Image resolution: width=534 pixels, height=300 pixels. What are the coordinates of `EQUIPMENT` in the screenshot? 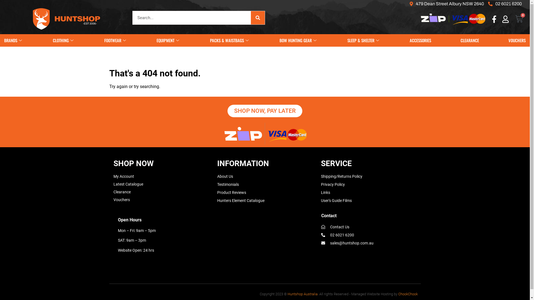 It's located at (169, 41).